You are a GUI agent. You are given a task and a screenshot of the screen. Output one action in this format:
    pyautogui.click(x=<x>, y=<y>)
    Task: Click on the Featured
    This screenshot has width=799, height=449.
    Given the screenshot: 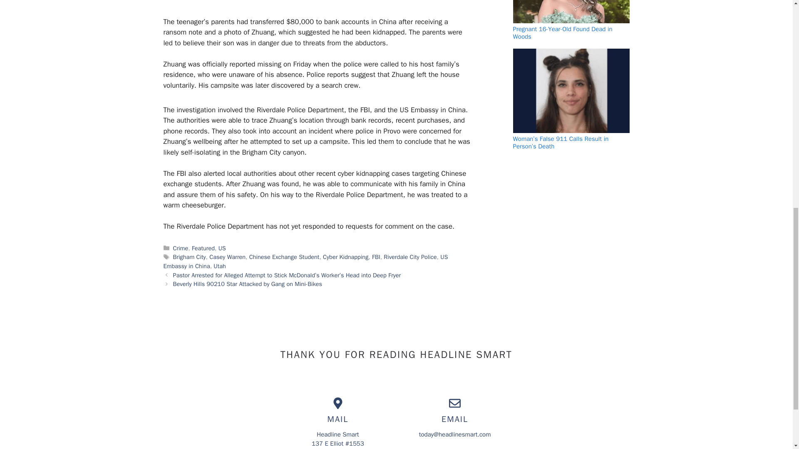 What is the action you would take?
    pyautogui.click(x=203, y=248)
    